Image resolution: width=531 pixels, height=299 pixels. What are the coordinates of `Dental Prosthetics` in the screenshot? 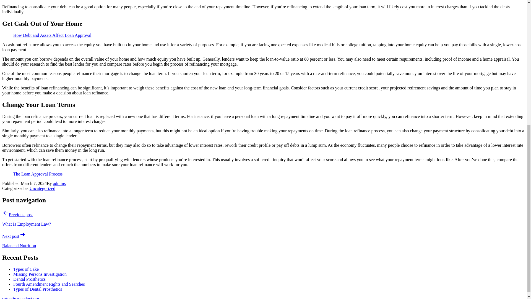 It's located at (29, 279).